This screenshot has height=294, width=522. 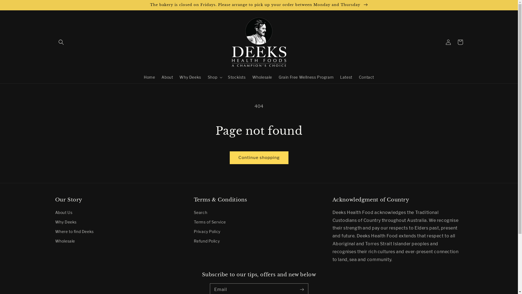 What do you see at coordinates (207, 241) in the screenshot?
I see `Refund Policy` at bounding box center [207, 241].